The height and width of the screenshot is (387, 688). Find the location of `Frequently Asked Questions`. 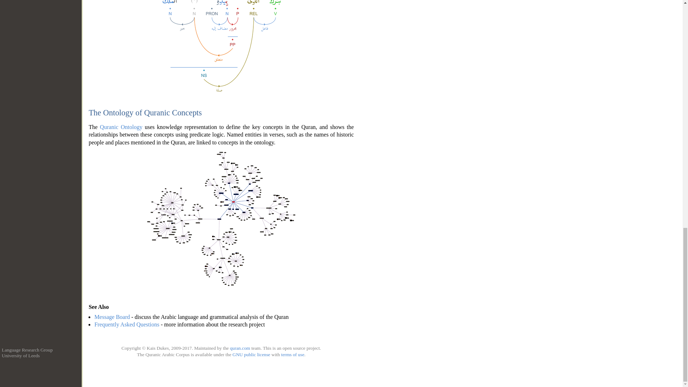

Frequently Asked Questions is located at coordinates (126, 324).